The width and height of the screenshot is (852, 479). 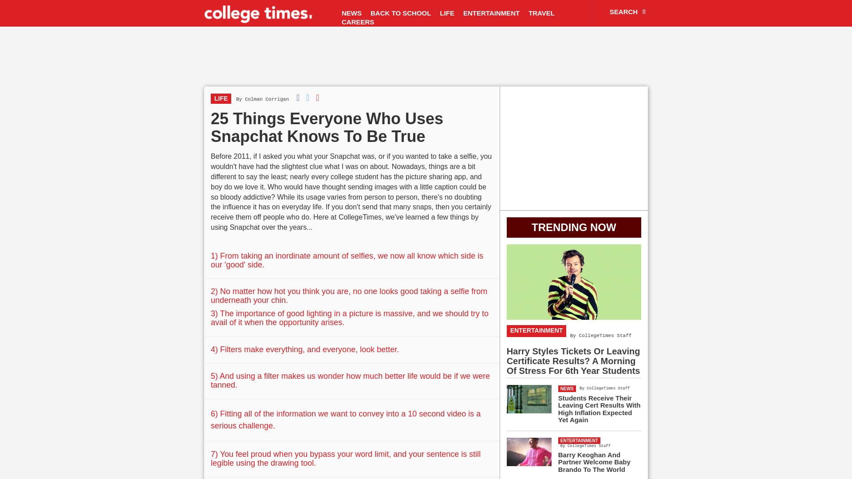 I want to click on LIFE, so click(x=447, y=13).